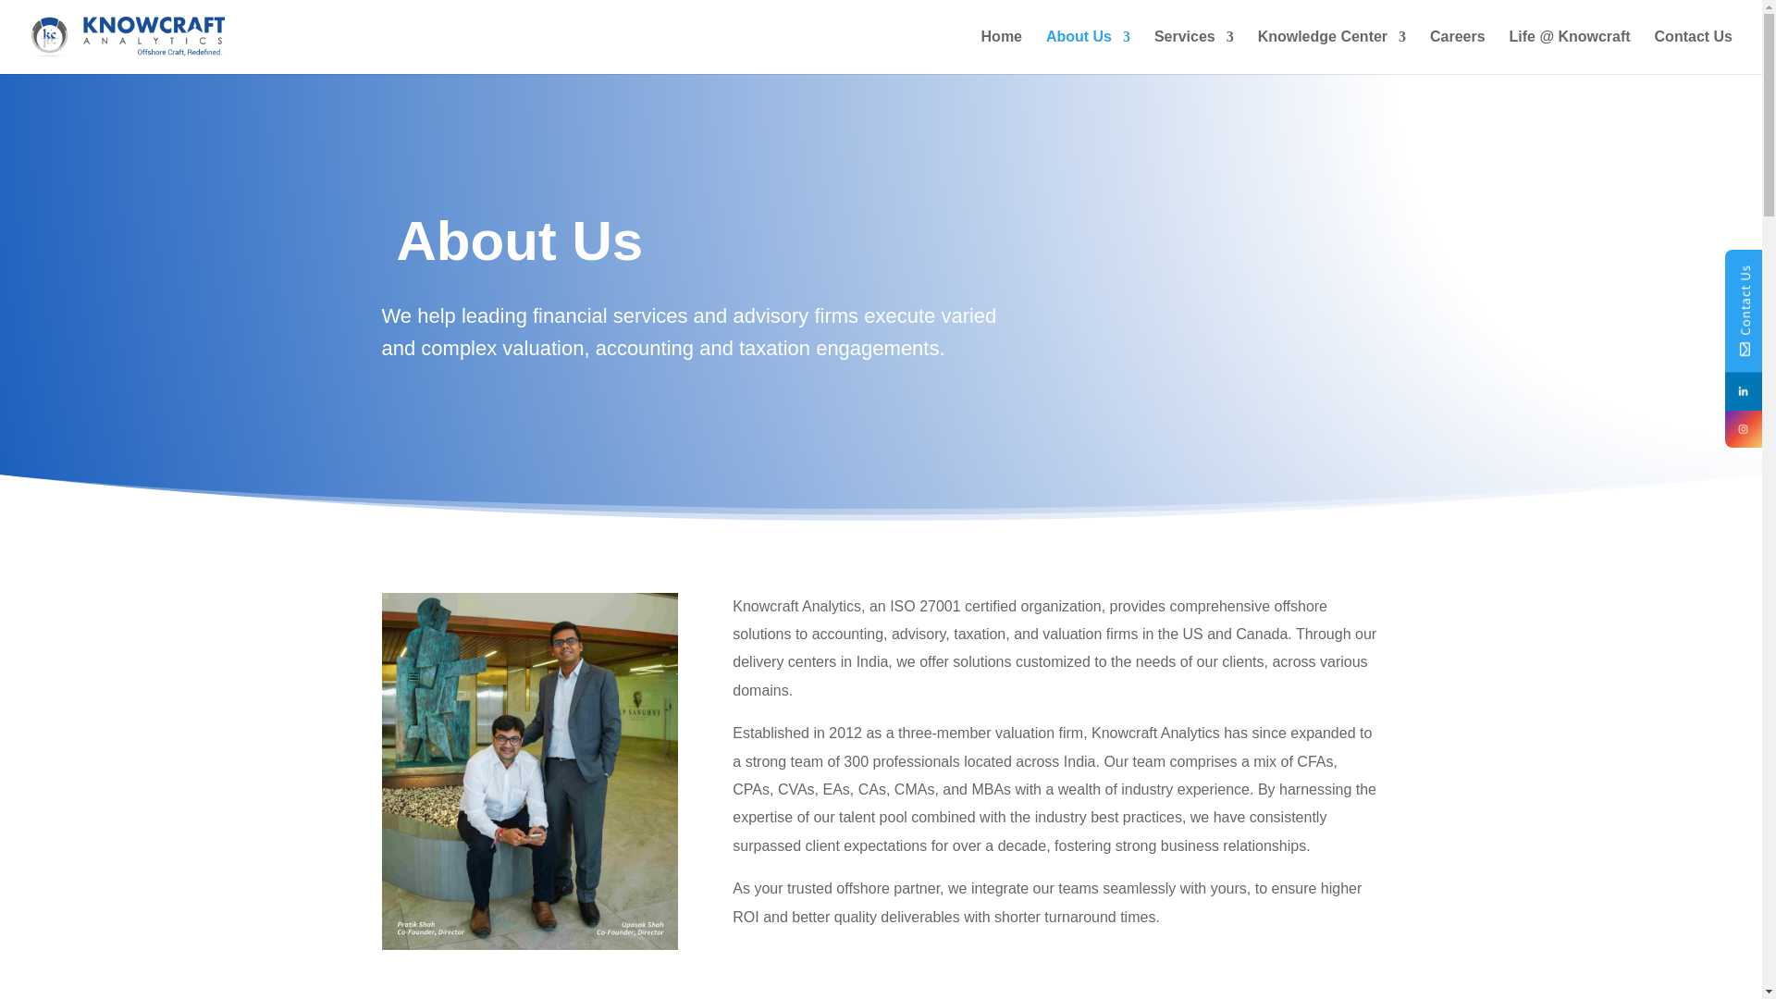 The height and width of the screenshot is (999, 1776). Describe the element at coordinates (1194, 52) in the screenshot. I see `Services` at that location.